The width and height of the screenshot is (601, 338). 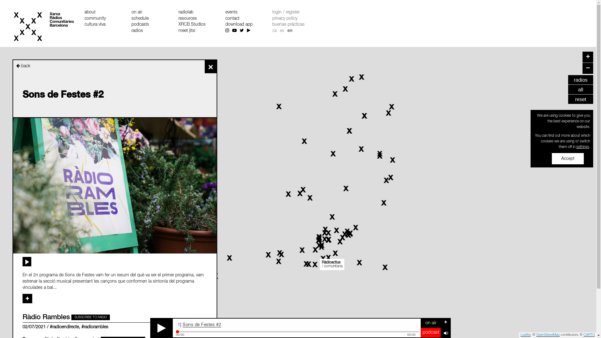 What do you see at coordinates (186, 12) in the screenshot?
I see `radiolab` at bounding box center [186, 12].